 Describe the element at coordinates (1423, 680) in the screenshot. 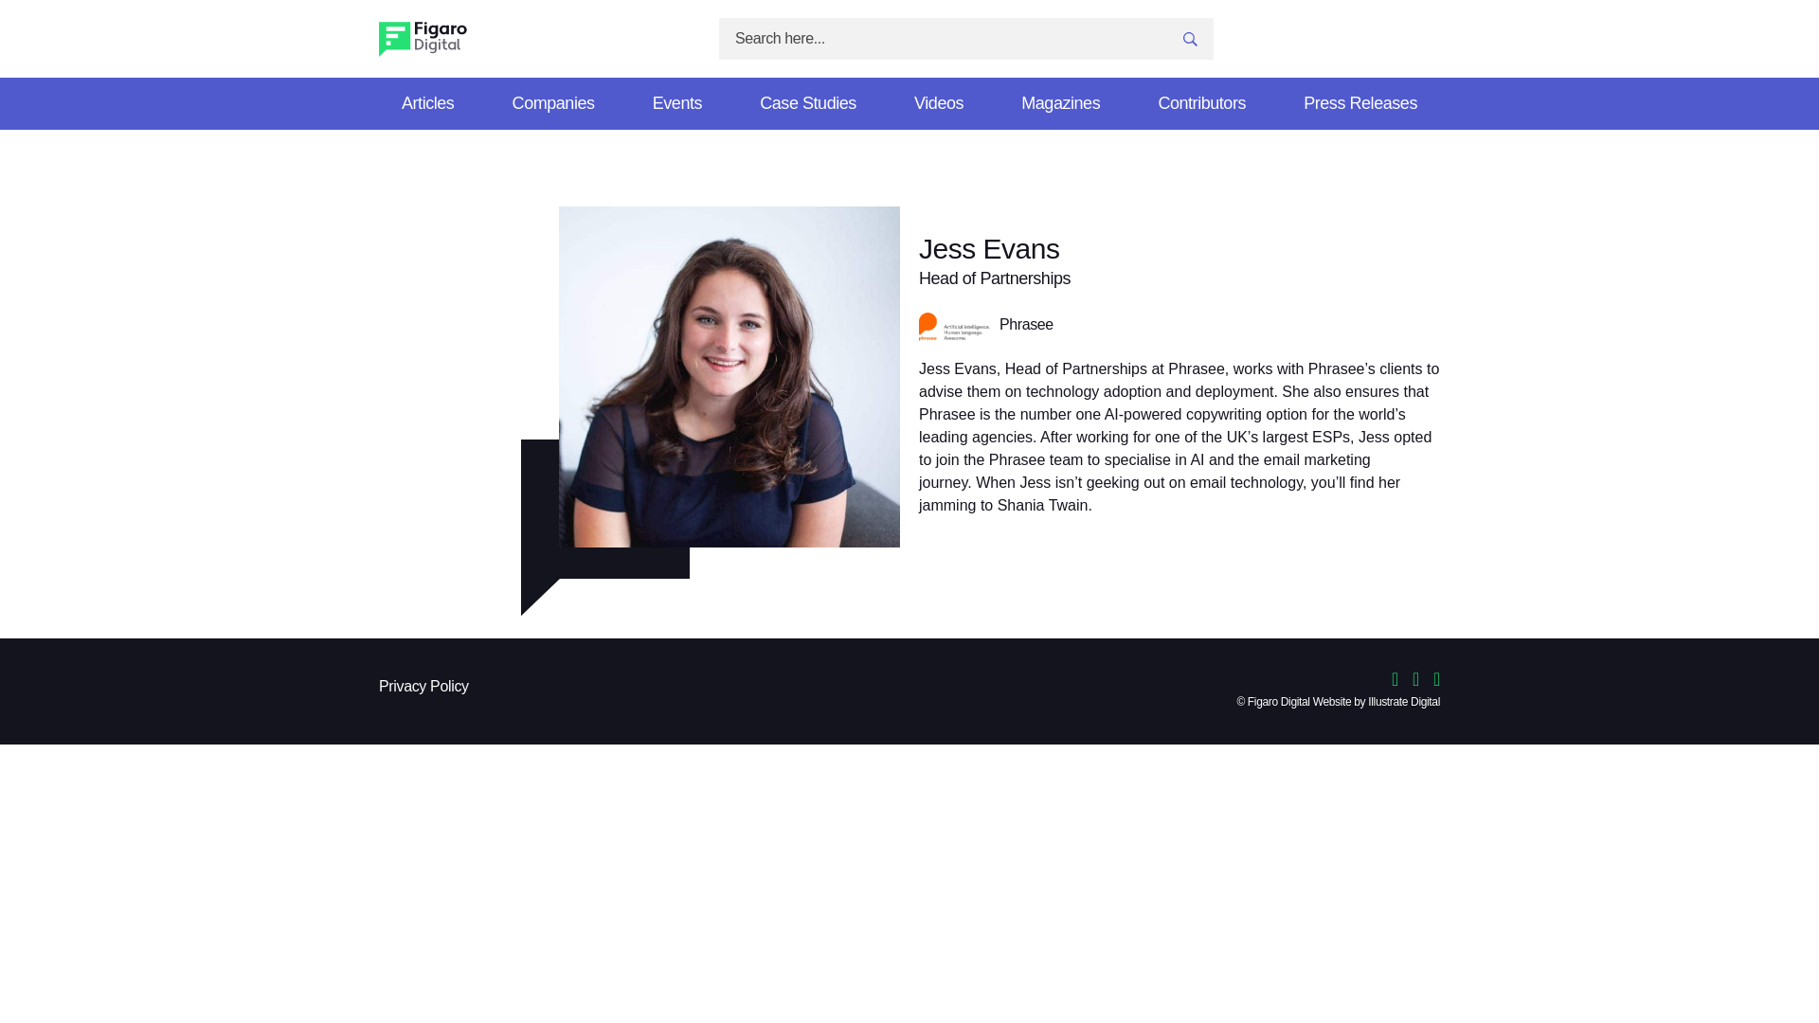

I see `Linkedin Icon` at that location.